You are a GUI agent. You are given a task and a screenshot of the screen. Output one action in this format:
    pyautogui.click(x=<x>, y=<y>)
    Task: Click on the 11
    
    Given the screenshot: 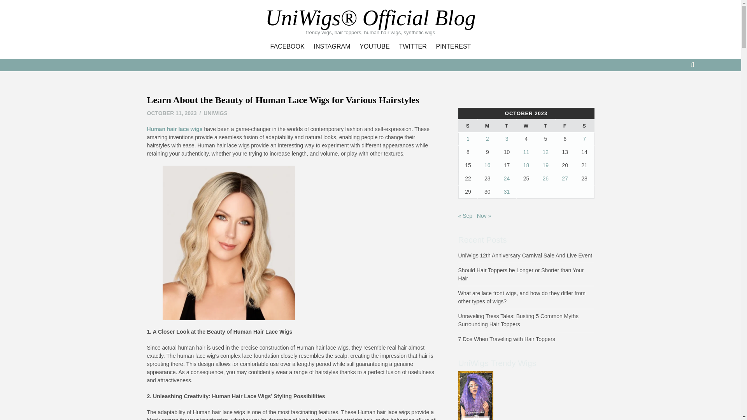 What is the action you would take?
    pyautogui.click(x=526, y=152)
    